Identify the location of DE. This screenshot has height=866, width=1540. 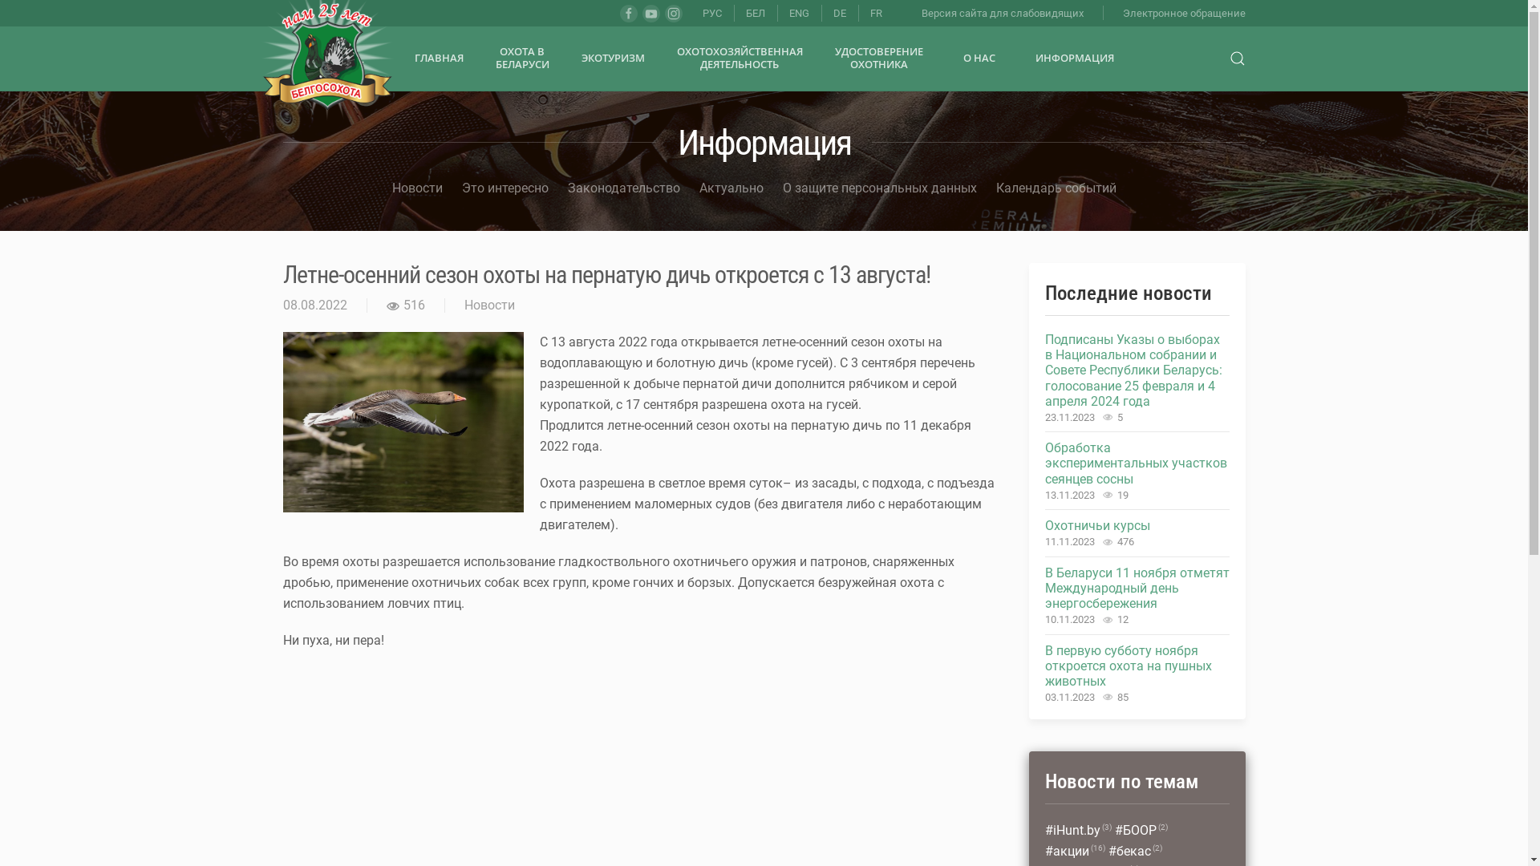
(827, 13).